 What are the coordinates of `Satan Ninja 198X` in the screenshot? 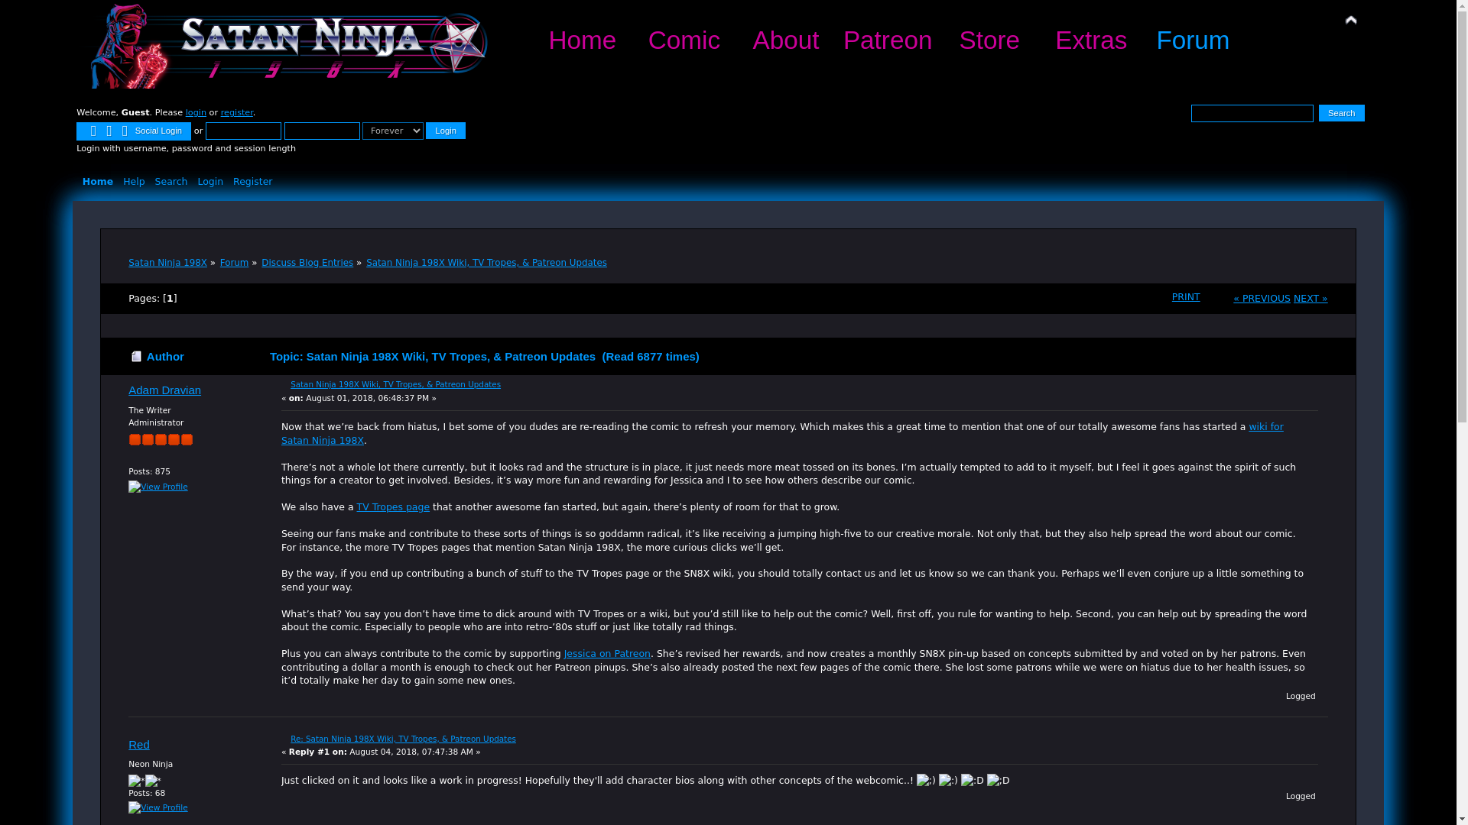 It's located at (167, 263).